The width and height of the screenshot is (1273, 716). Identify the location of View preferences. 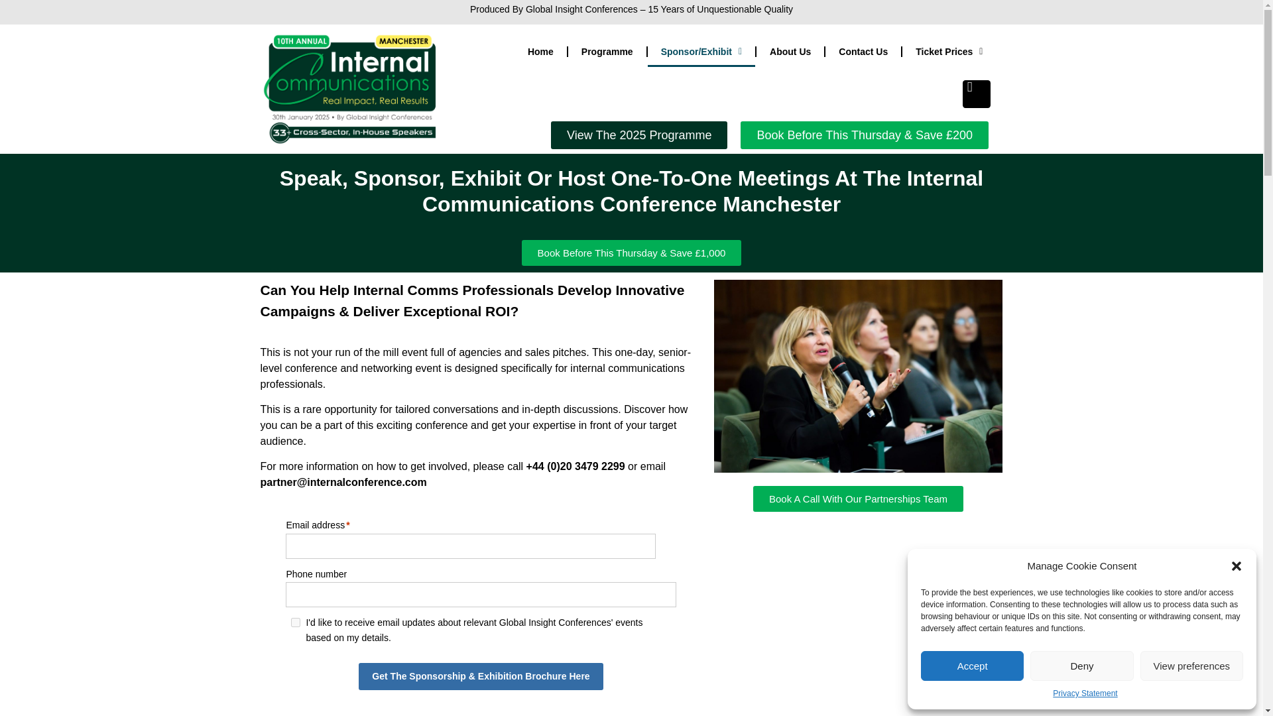
(1192, 666).